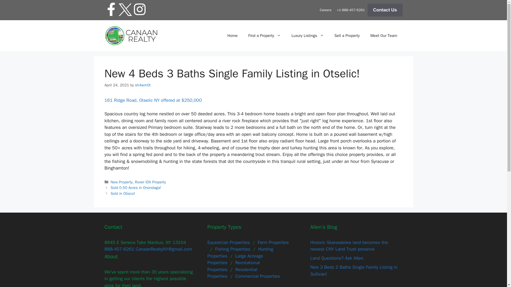  I want to click on Farm Properties, so click(273, 242).